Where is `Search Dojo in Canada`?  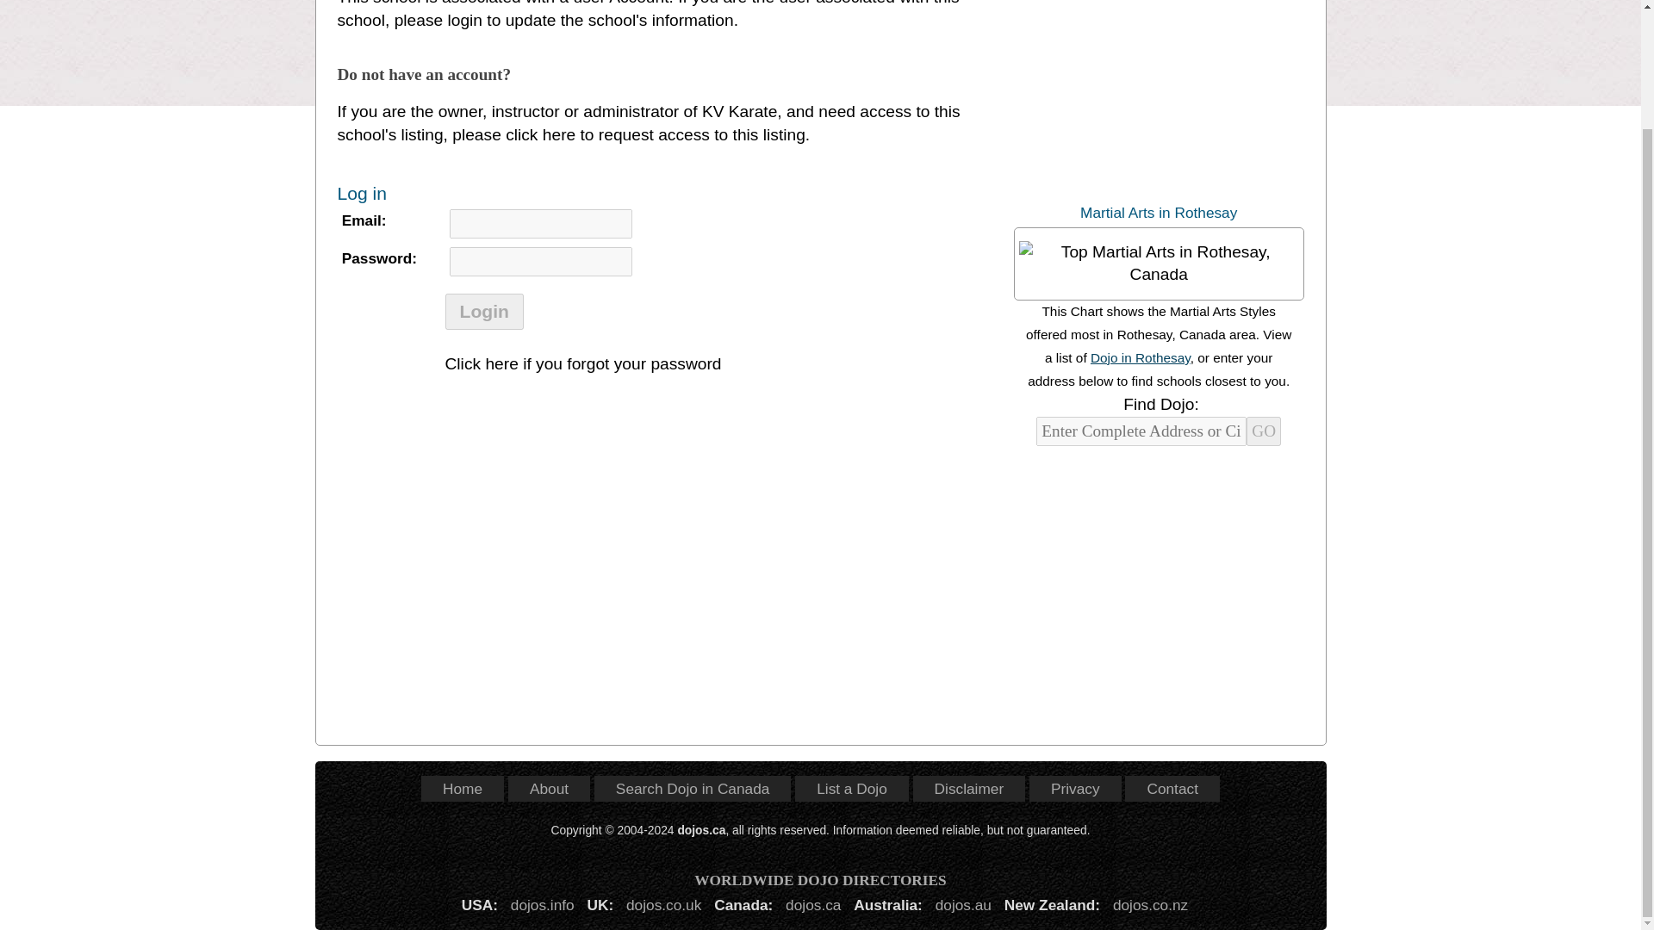
Search Dojo in Canada is located at coordinates (693, 789).